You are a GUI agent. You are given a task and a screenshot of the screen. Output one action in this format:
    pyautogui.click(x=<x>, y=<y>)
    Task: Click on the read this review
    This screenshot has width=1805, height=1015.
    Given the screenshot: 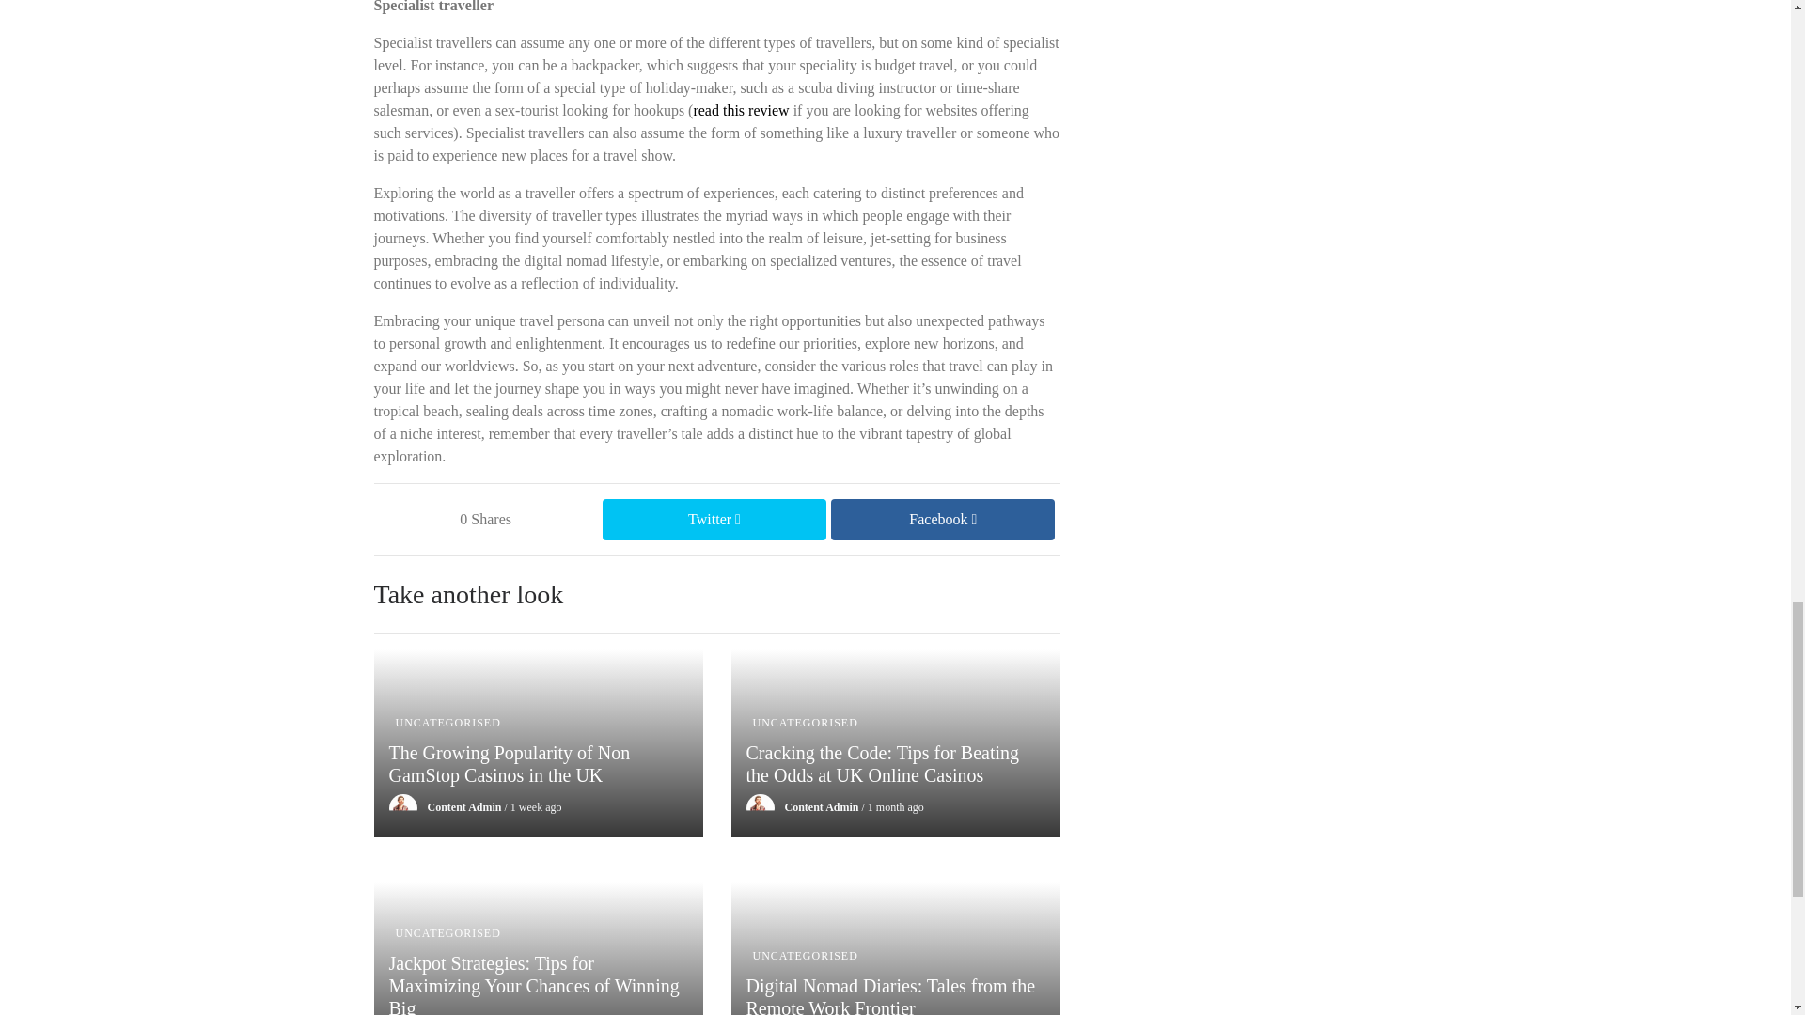 What is the action you would take?
    pyautogui.click(x=741, y=111)
    